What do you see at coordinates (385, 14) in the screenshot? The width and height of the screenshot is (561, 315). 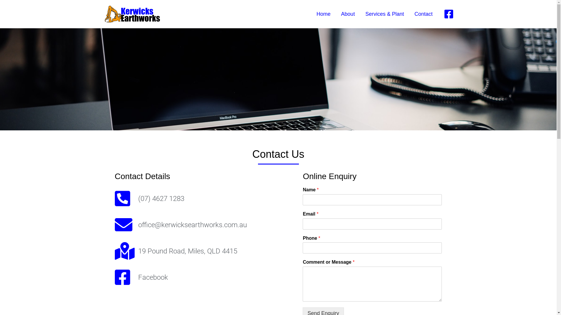 I see `Services & Plant` at bounding box center [385, 14].